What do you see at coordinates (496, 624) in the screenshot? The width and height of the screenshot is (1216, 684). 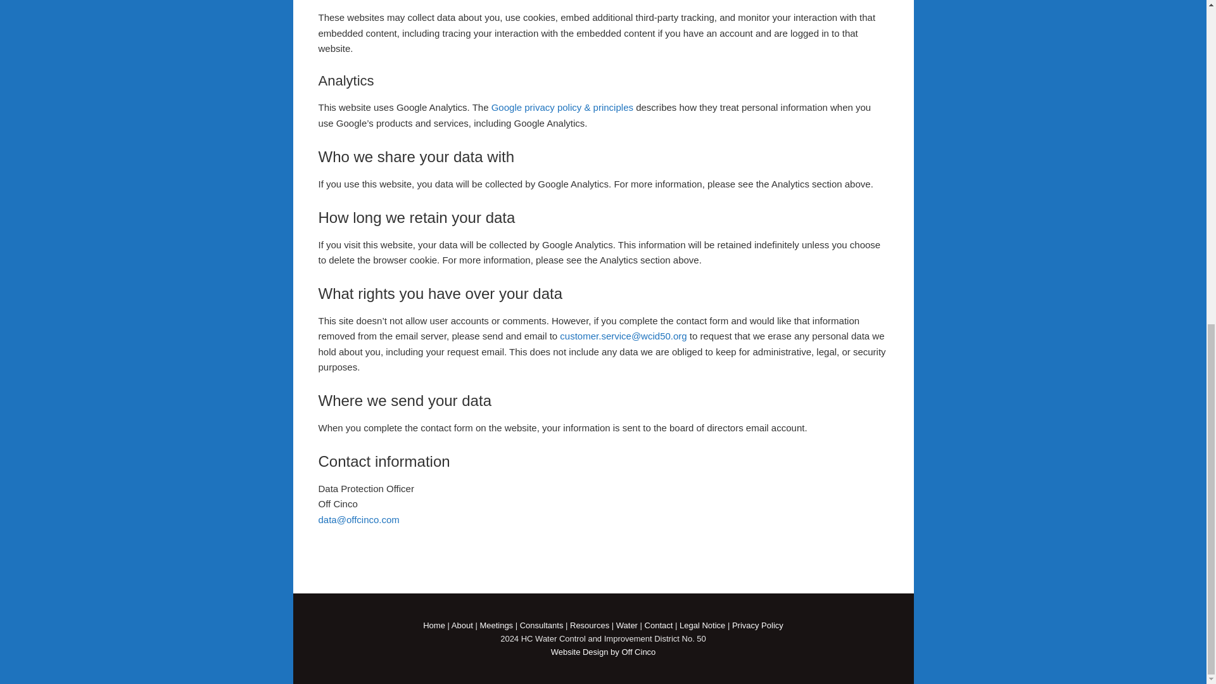 I see `Meetings` at bounding box center [496, 624].